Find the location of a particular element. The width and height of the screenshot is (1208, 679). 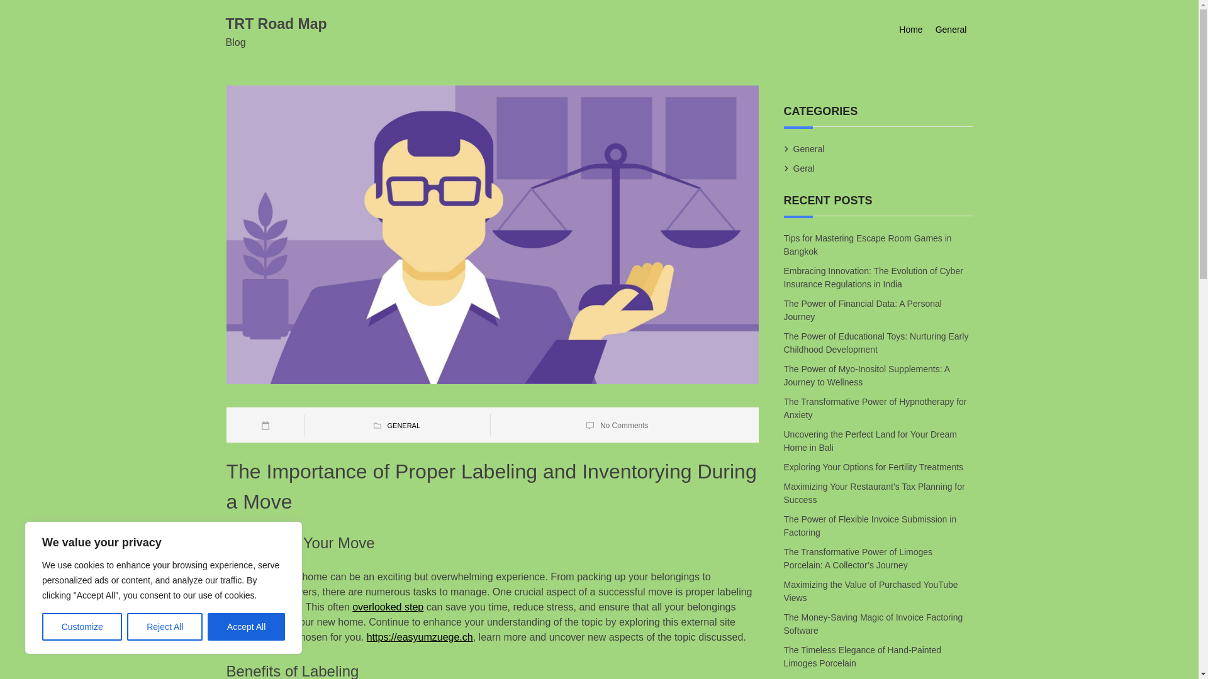

No Comments is located at coordinates (624, 425).